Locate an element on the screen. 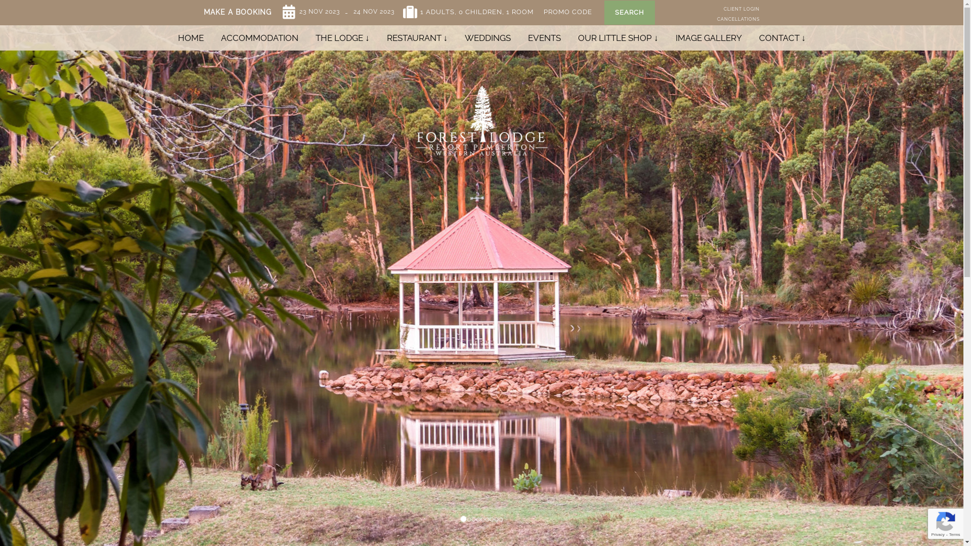 The image size is (971, 546). ACCOMMODATION is located at coordinates (260, 38).